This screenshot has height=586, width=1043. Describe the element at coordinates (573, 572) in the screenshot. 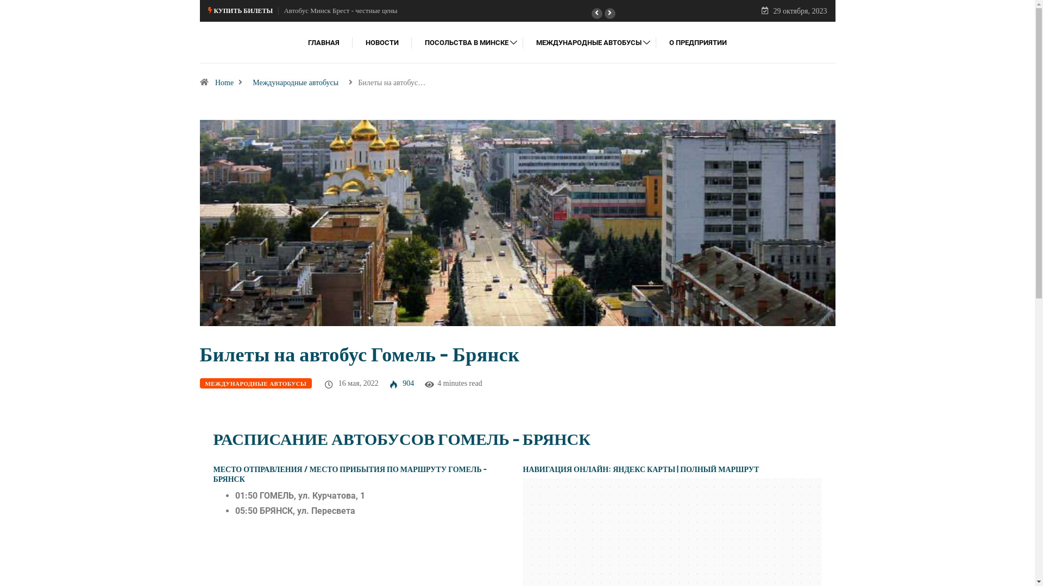

I see `Cloudflare` at that location.